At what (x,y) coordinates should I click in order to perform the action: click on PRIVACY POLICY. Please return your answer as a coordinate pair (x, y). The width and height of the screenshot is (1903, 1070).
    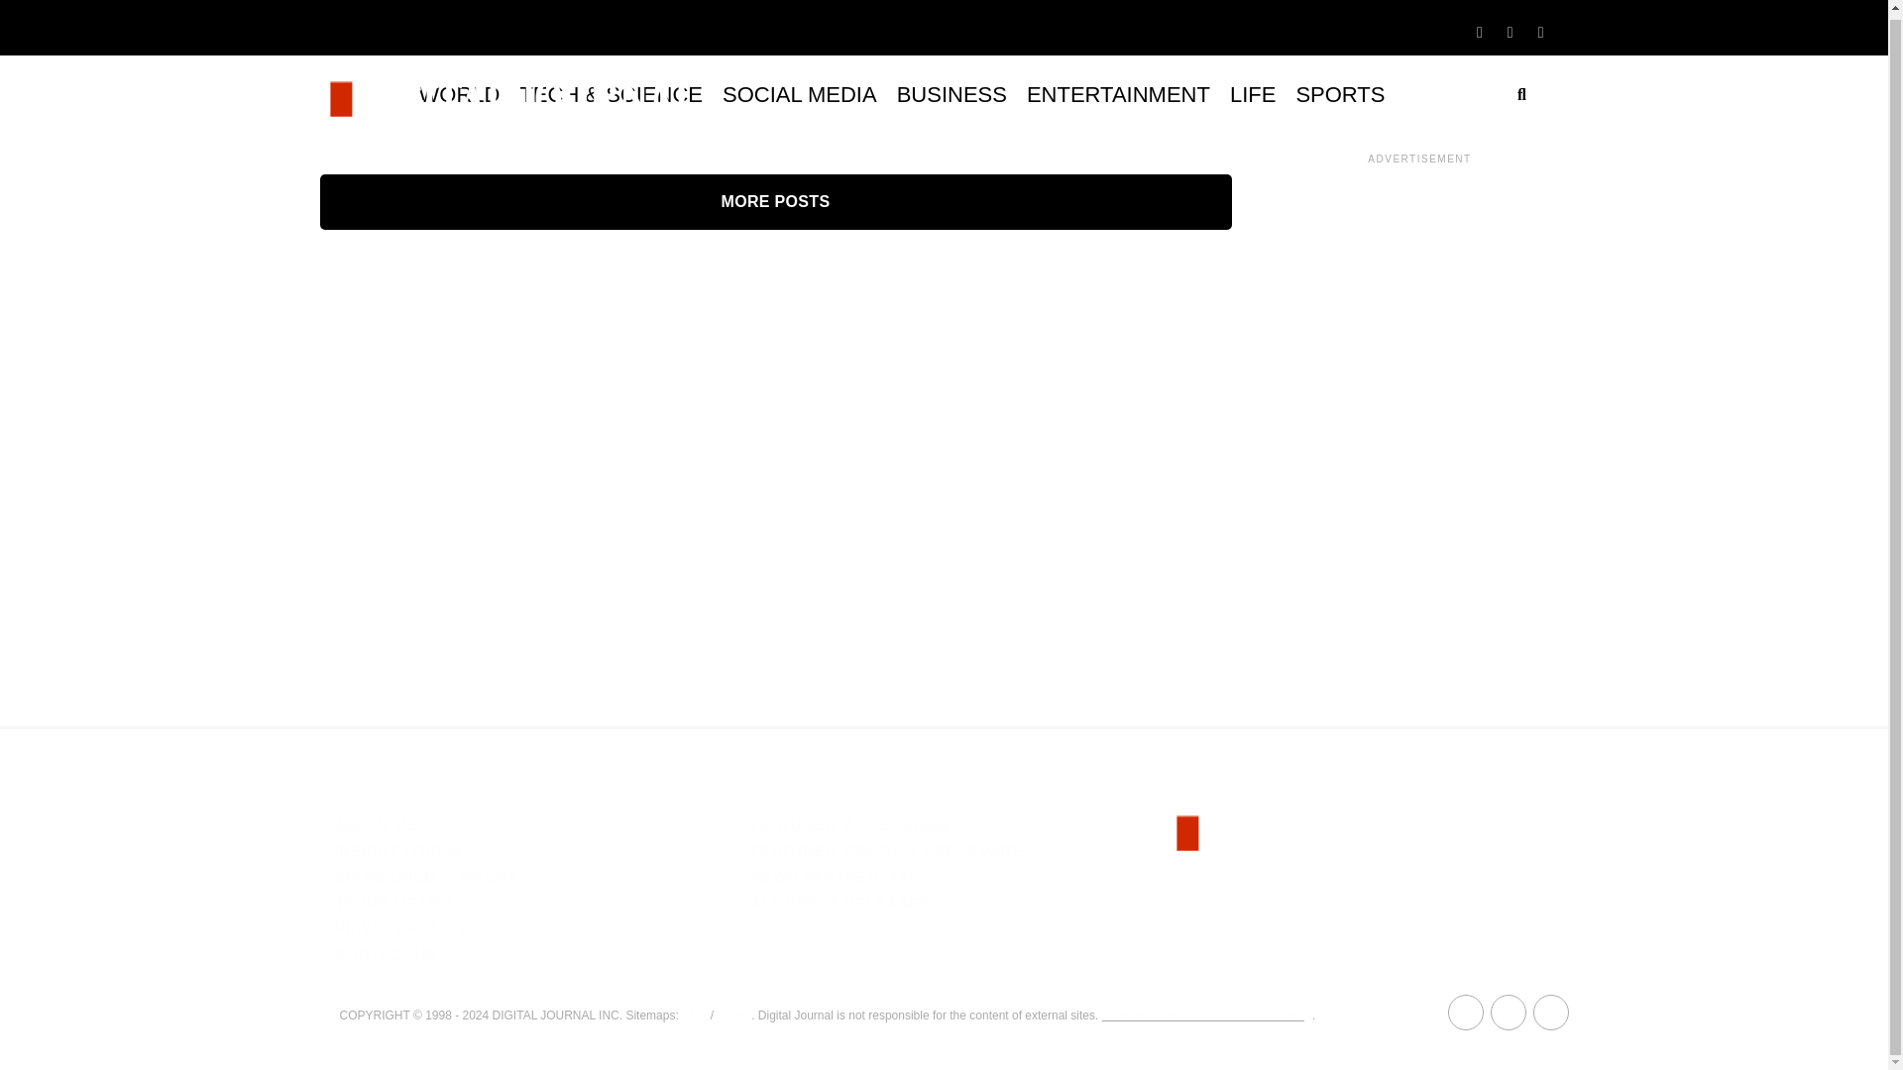
    Looking at the image, I should click on (400, 928).